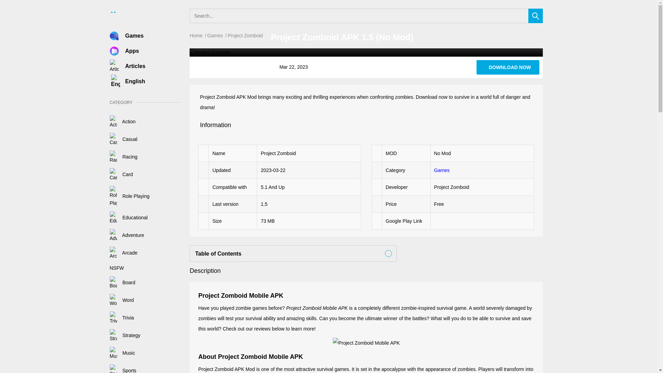 The width and height of the screenshot is (663, 373). I want to click on Games, so click(134, 36).